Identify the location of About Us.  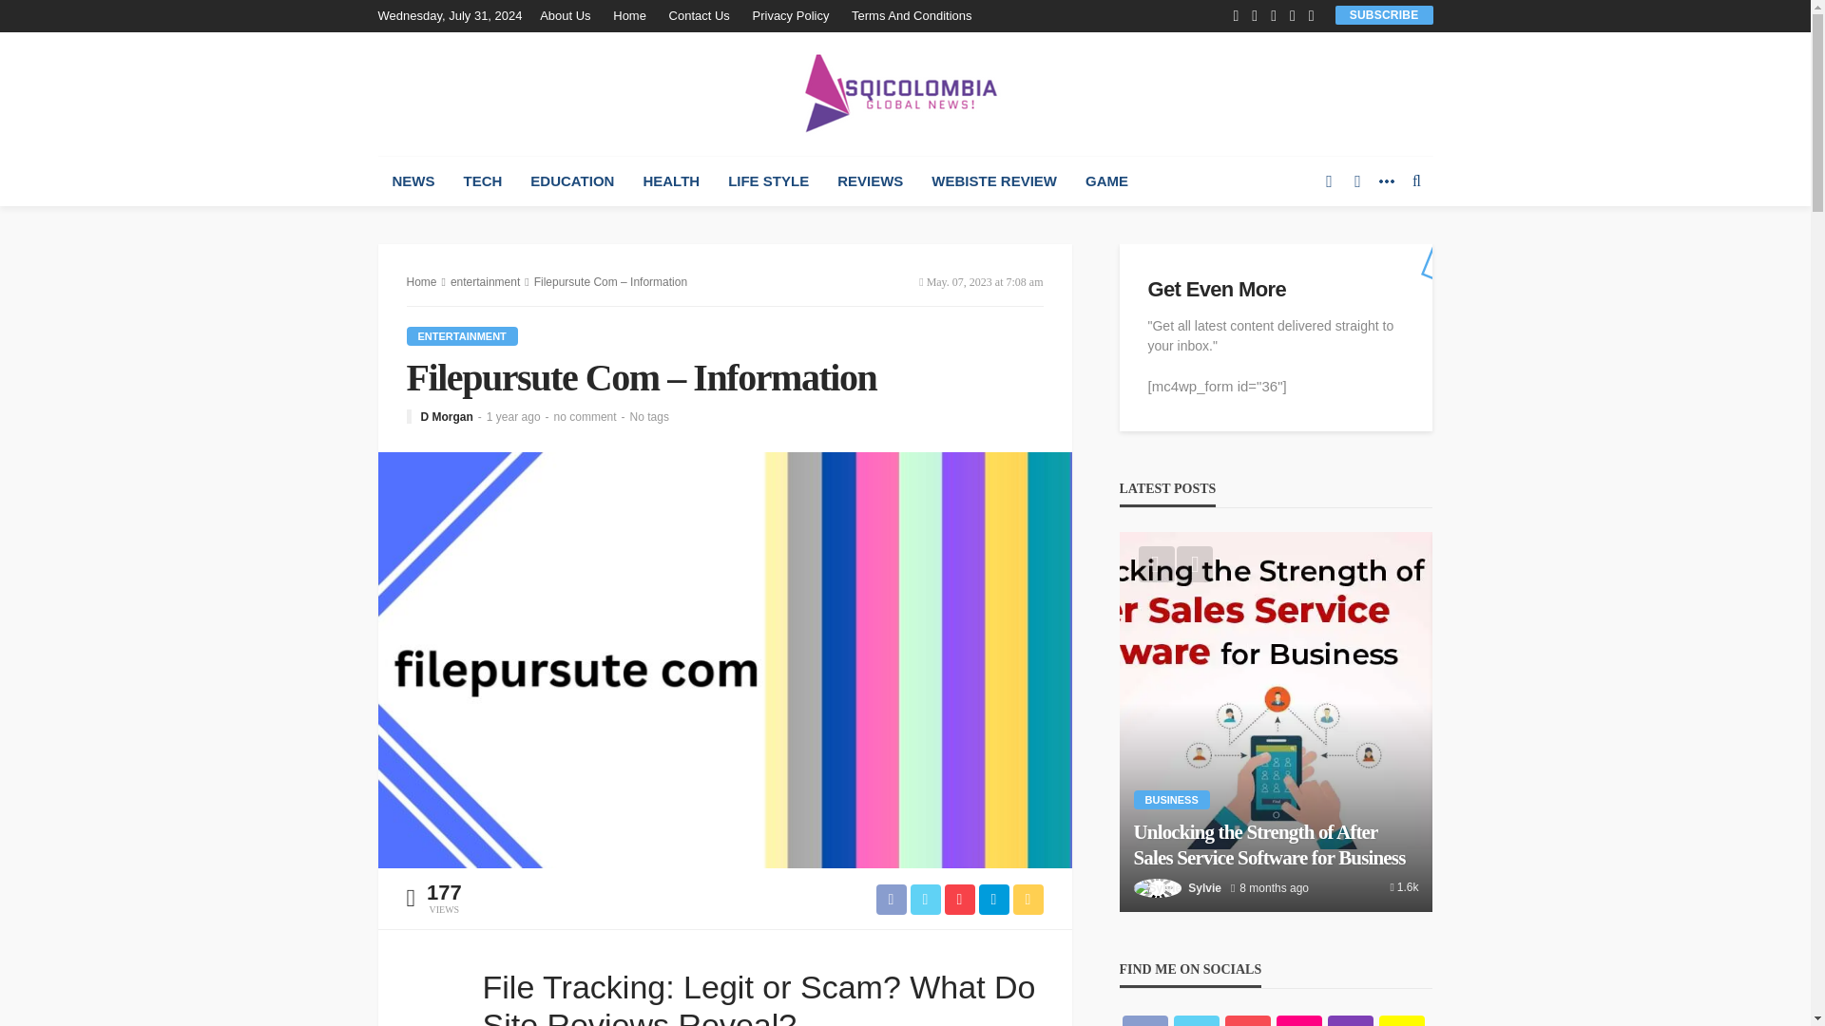
(570, 15).